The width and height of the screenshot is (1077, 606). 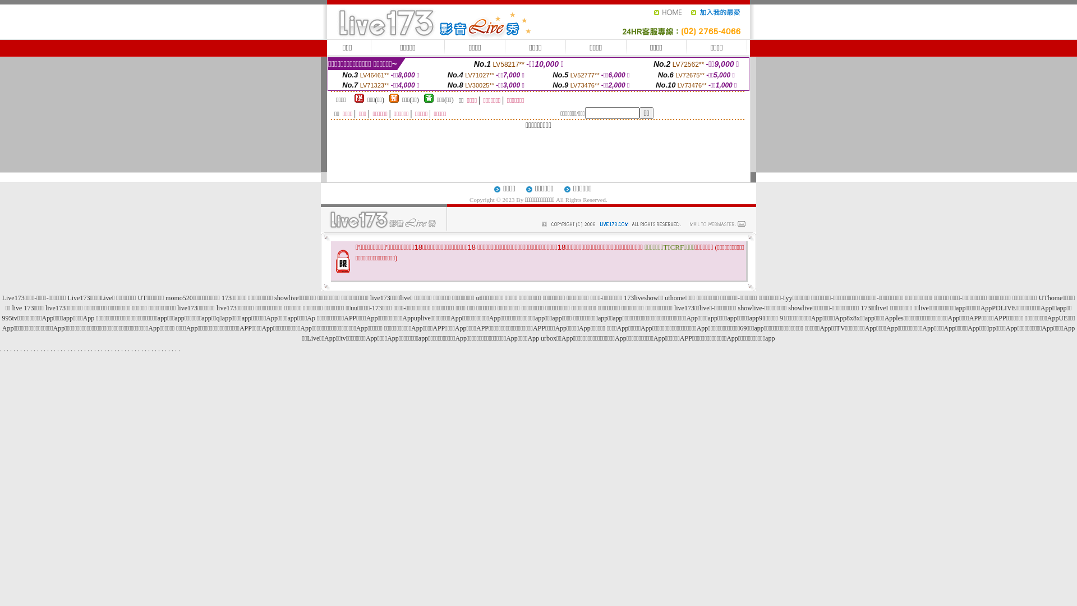 What do you see at coordinates (48, 349) in the screenshot?
I see `.` at bounding box center [48, 349].